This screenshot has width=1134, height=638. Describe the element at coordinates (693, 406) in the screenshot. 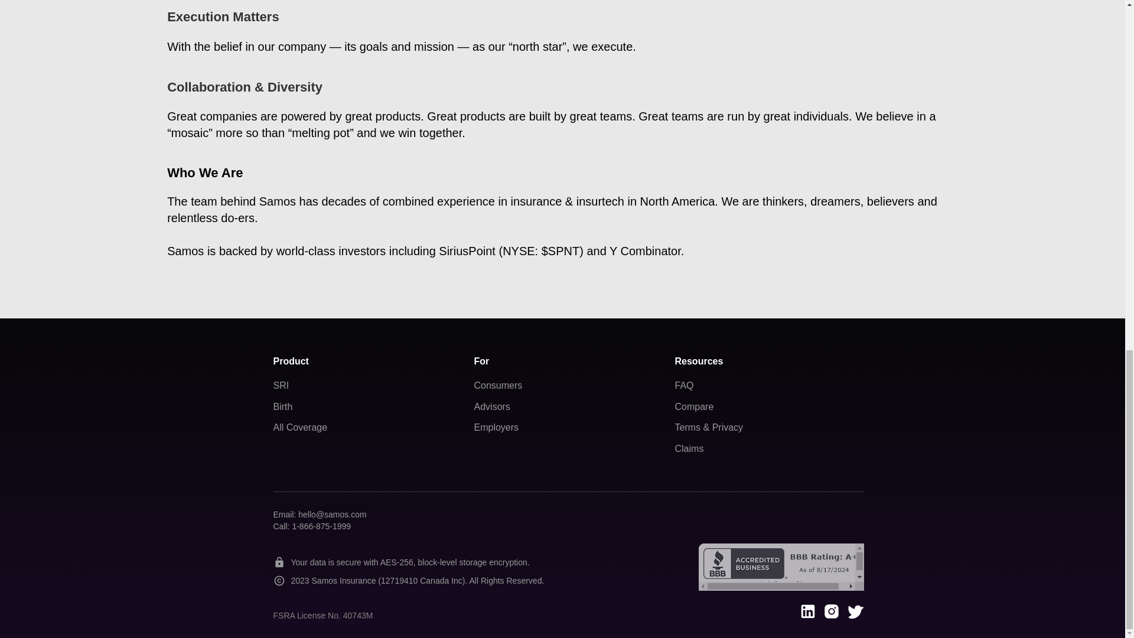

I see `Compare` at that location.